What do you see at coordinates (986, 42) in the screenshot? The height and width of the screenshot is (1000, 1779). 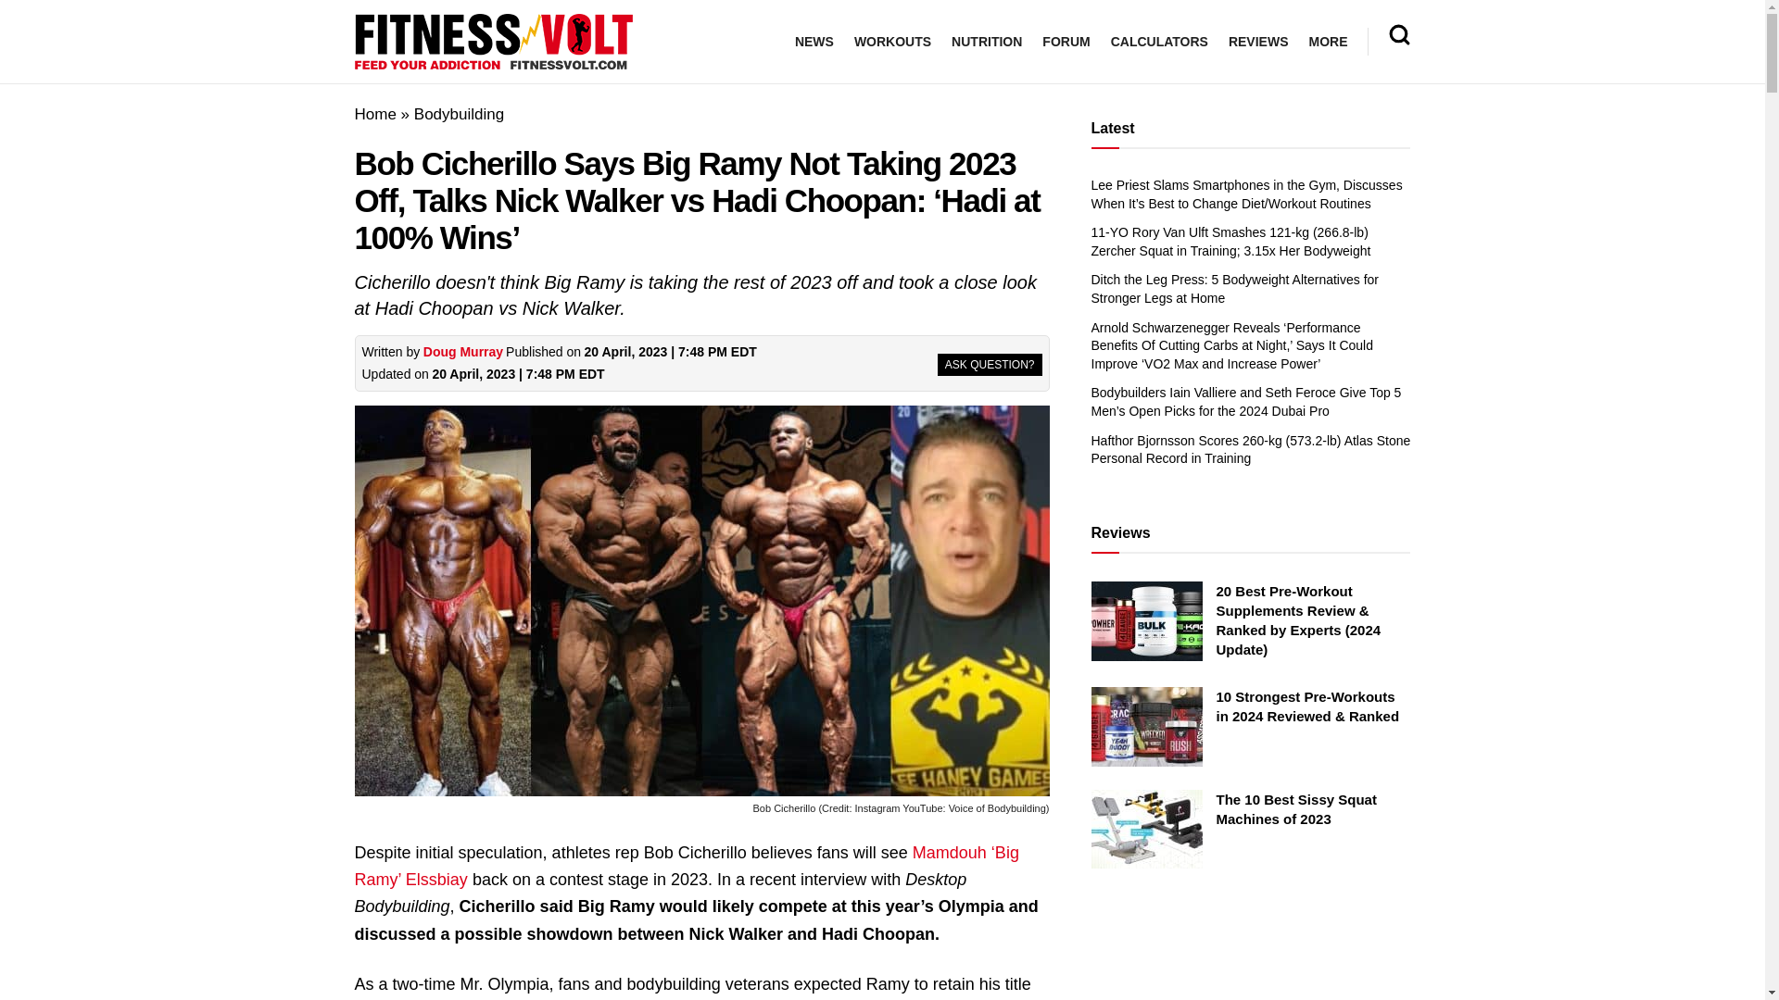 I see `NUTRITION` at bounding box center [986, 42].